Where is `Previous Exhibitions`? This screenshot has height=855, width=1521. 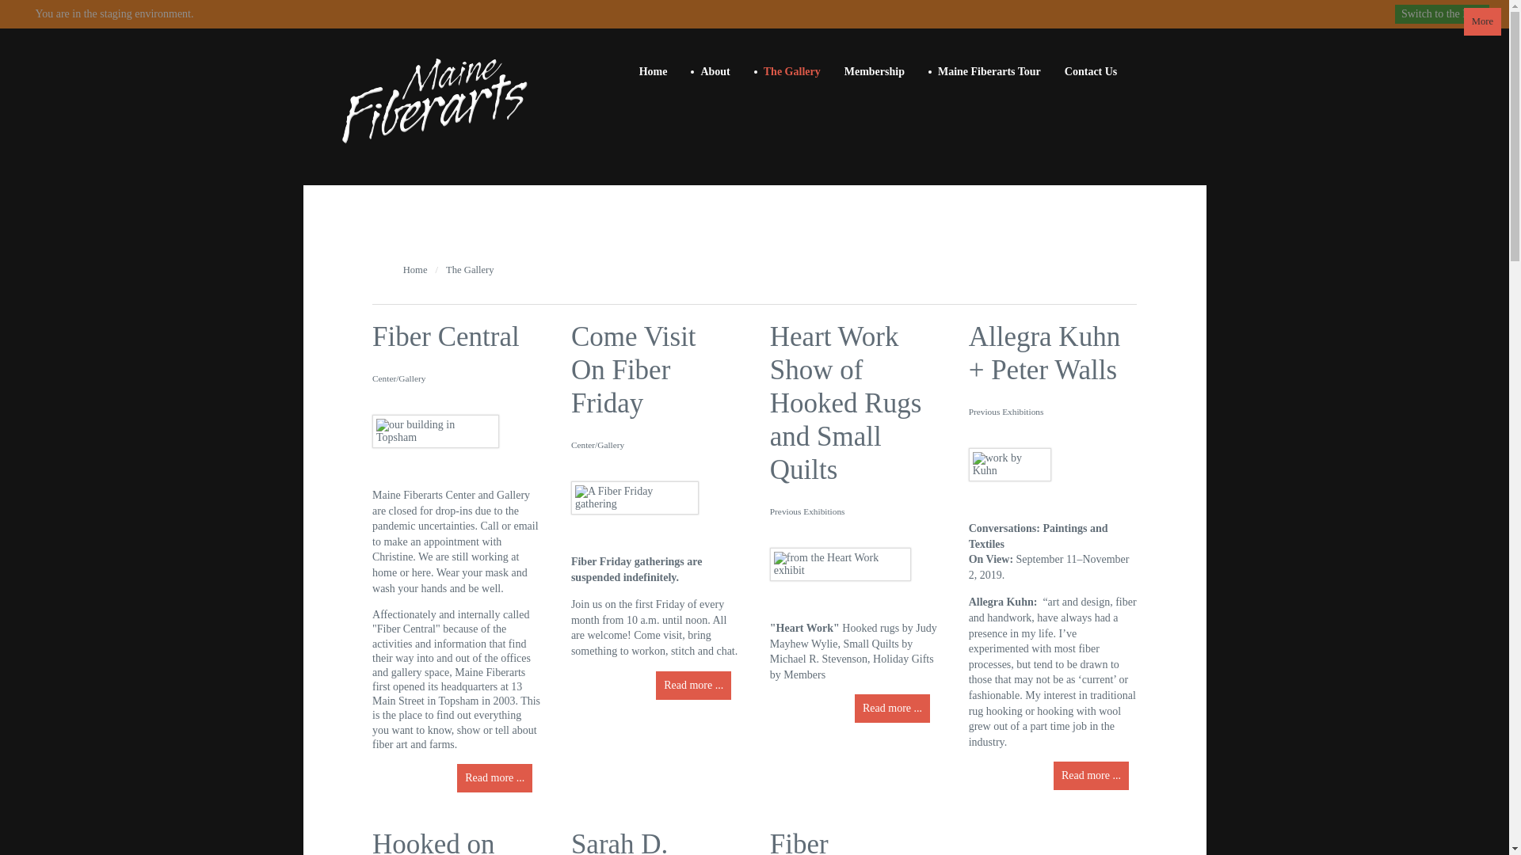
Previous Exhibitions is located at coordinates (1006, 412).